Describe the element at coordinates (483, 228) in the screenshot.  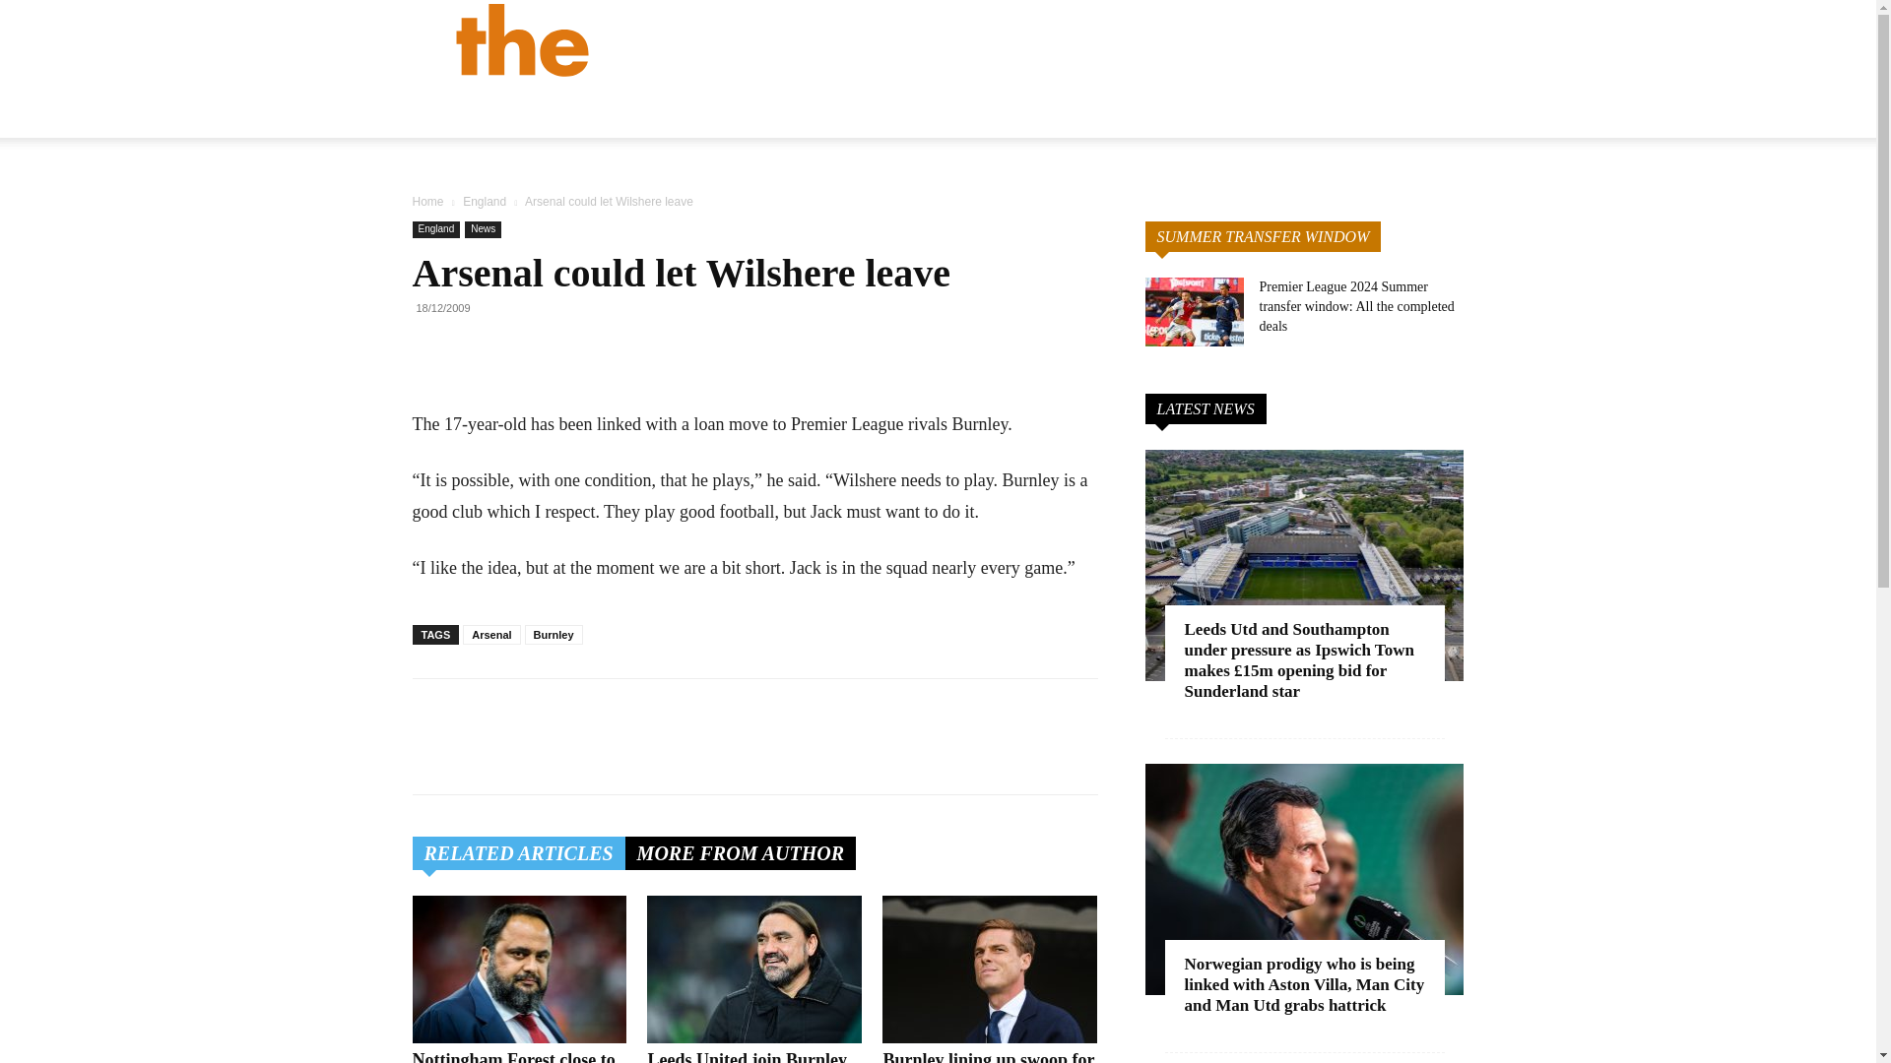
I see `News` at that location.